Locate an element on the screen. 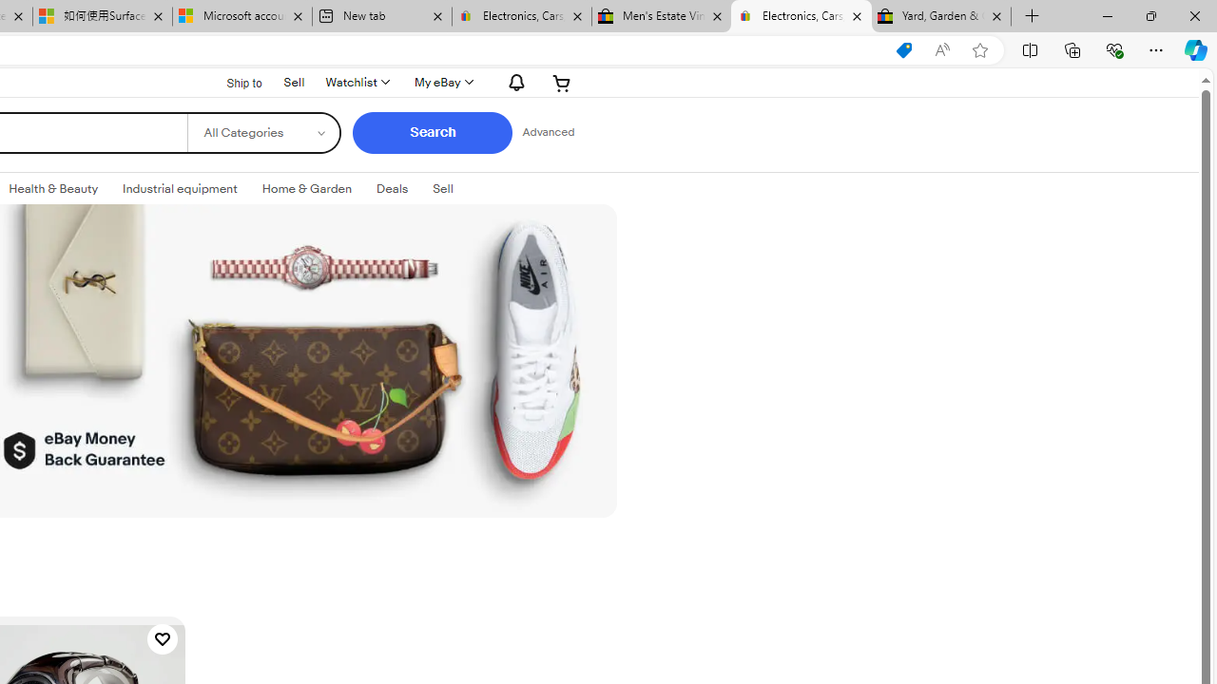 The width and height of the screenshot is (1217, 684). Electronics, Cars, Fashion, Collectibles & More | eBay is located at coordinates (802, 17).